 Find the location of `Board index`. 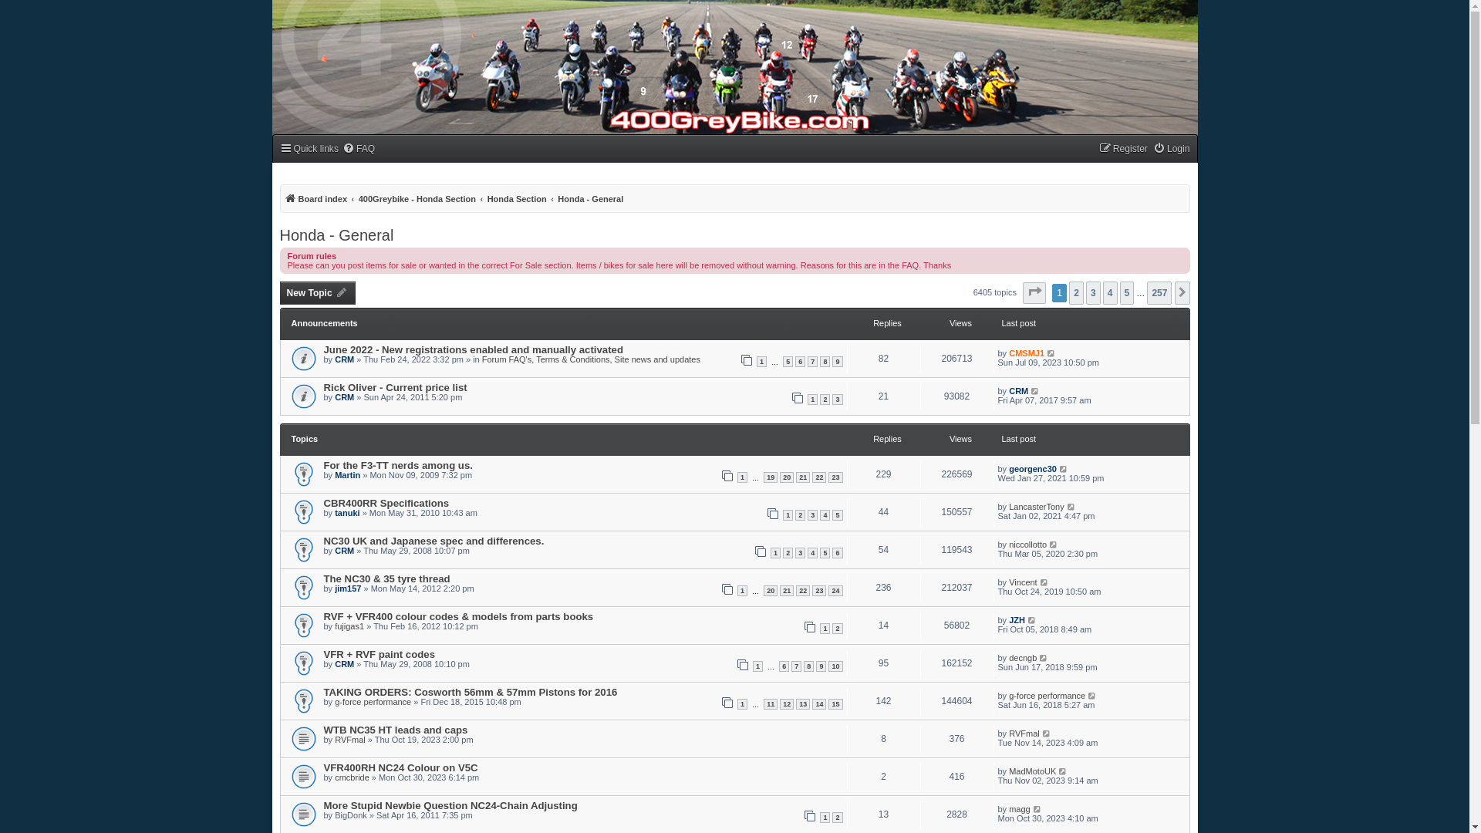

Board index is located at coordinates (338, 25).